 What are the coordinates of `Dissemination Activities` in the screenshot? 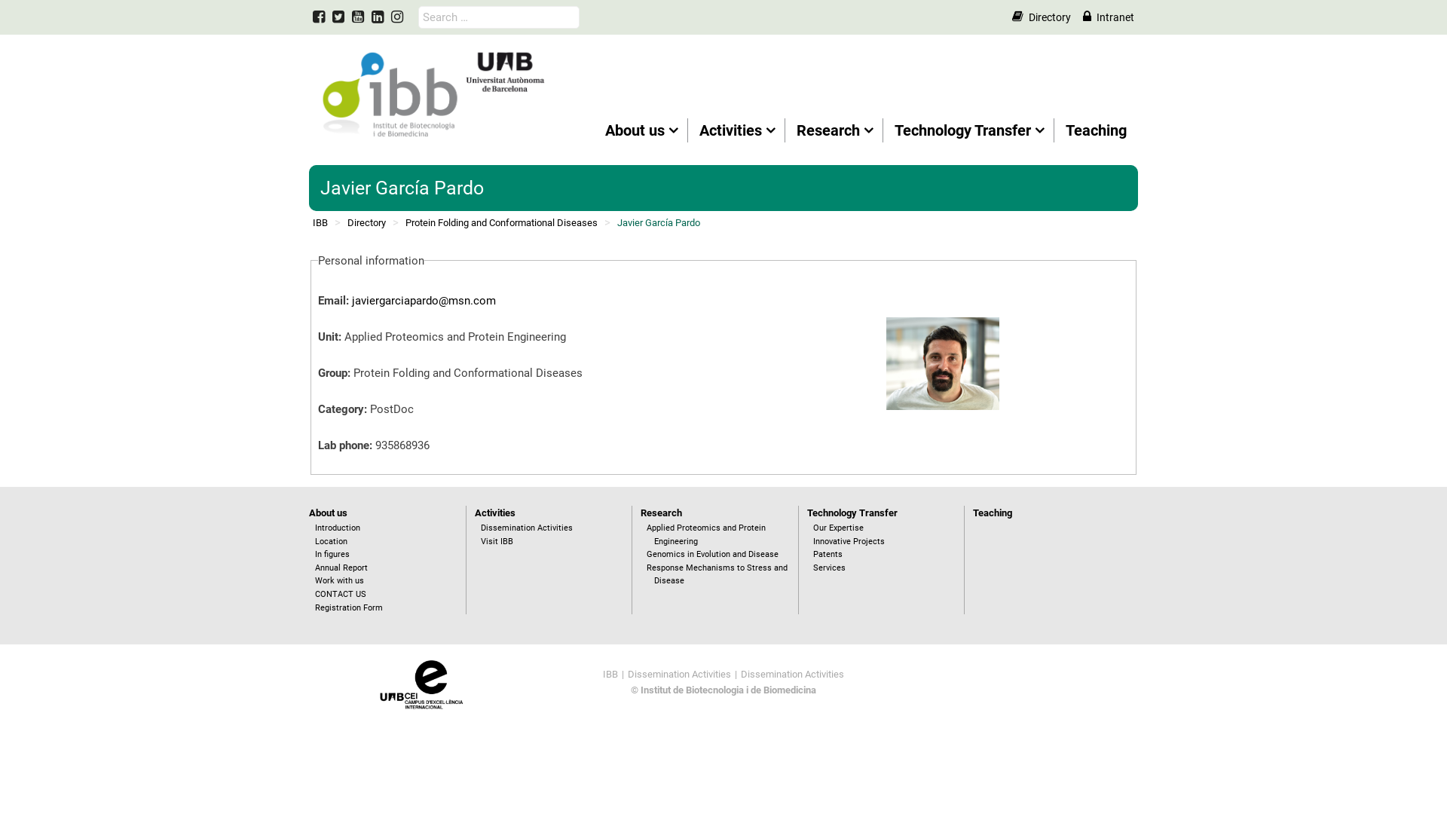 It's located at (793, 675).